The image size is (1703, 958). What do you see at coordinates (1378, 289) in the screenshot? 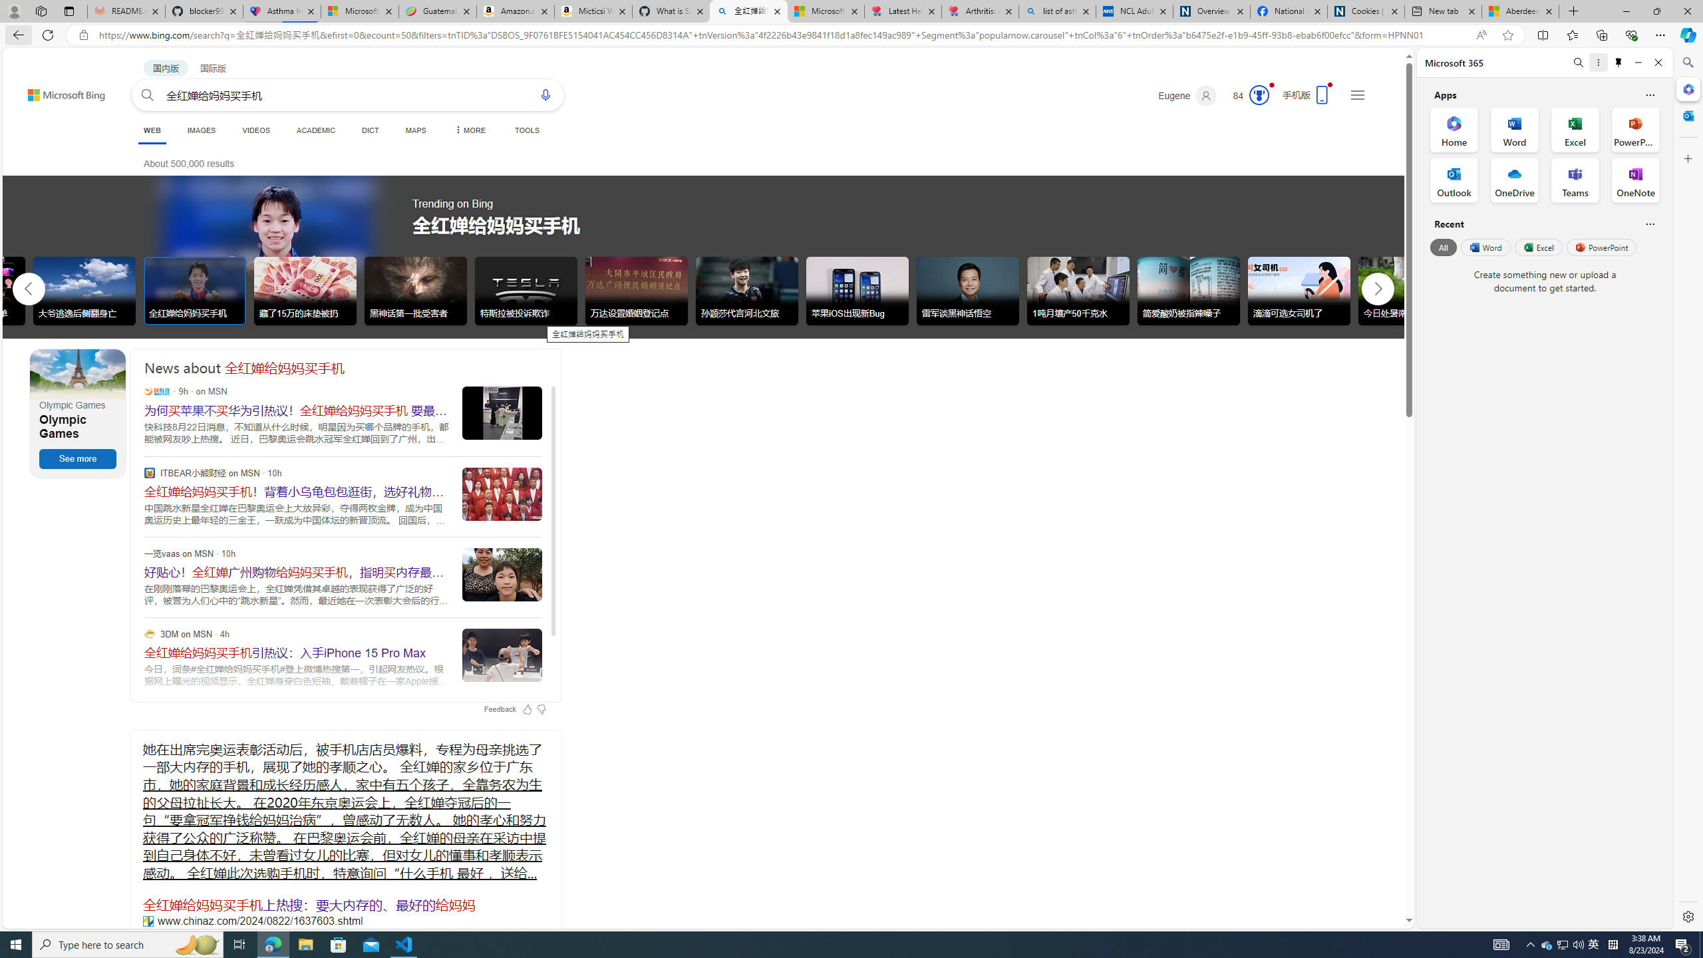
I see `AutomationID: tob_right_arrow` at bounding box center [1378, 289].